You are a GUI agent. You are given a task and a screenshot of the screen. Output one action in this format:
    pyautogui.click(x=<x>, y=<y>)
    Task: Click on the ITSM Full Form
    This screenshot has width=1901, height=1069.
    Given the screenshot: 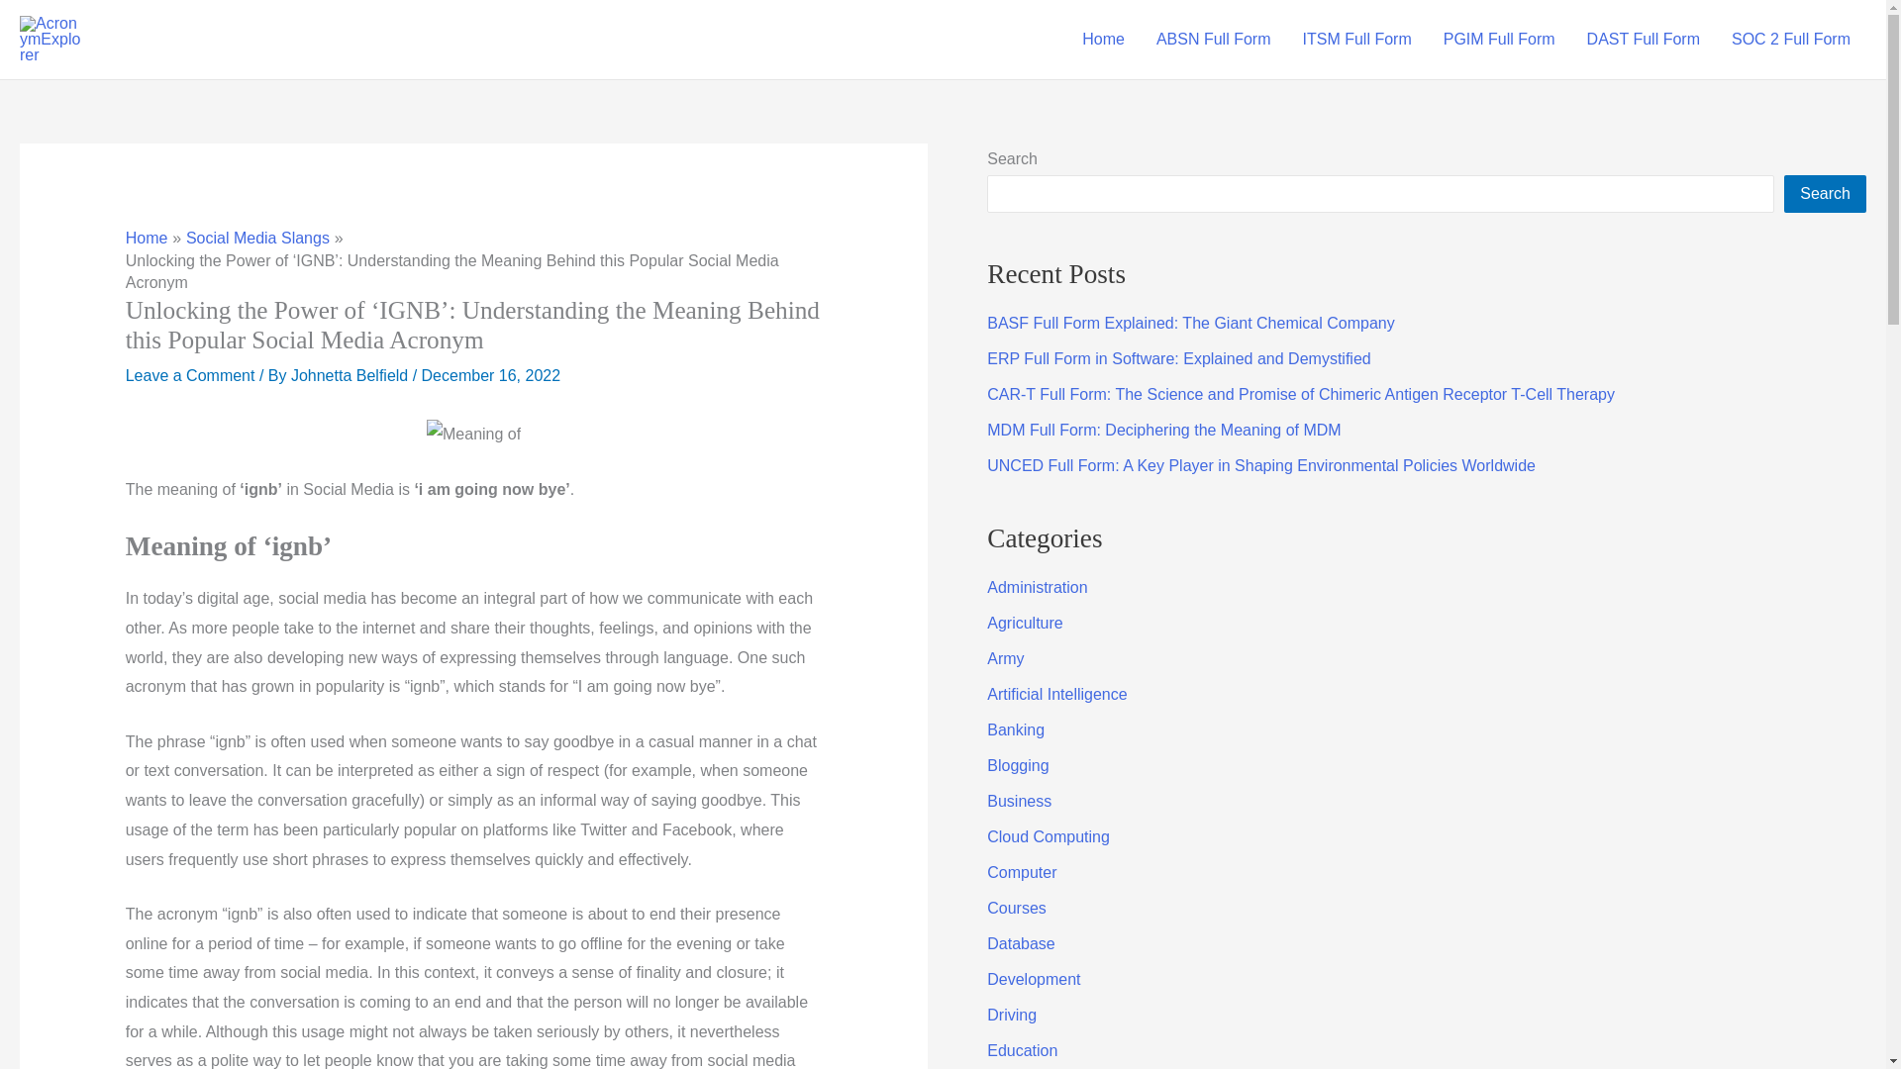 What is the action you would take?
    pyautogui.click(x=1356, y=40)
    